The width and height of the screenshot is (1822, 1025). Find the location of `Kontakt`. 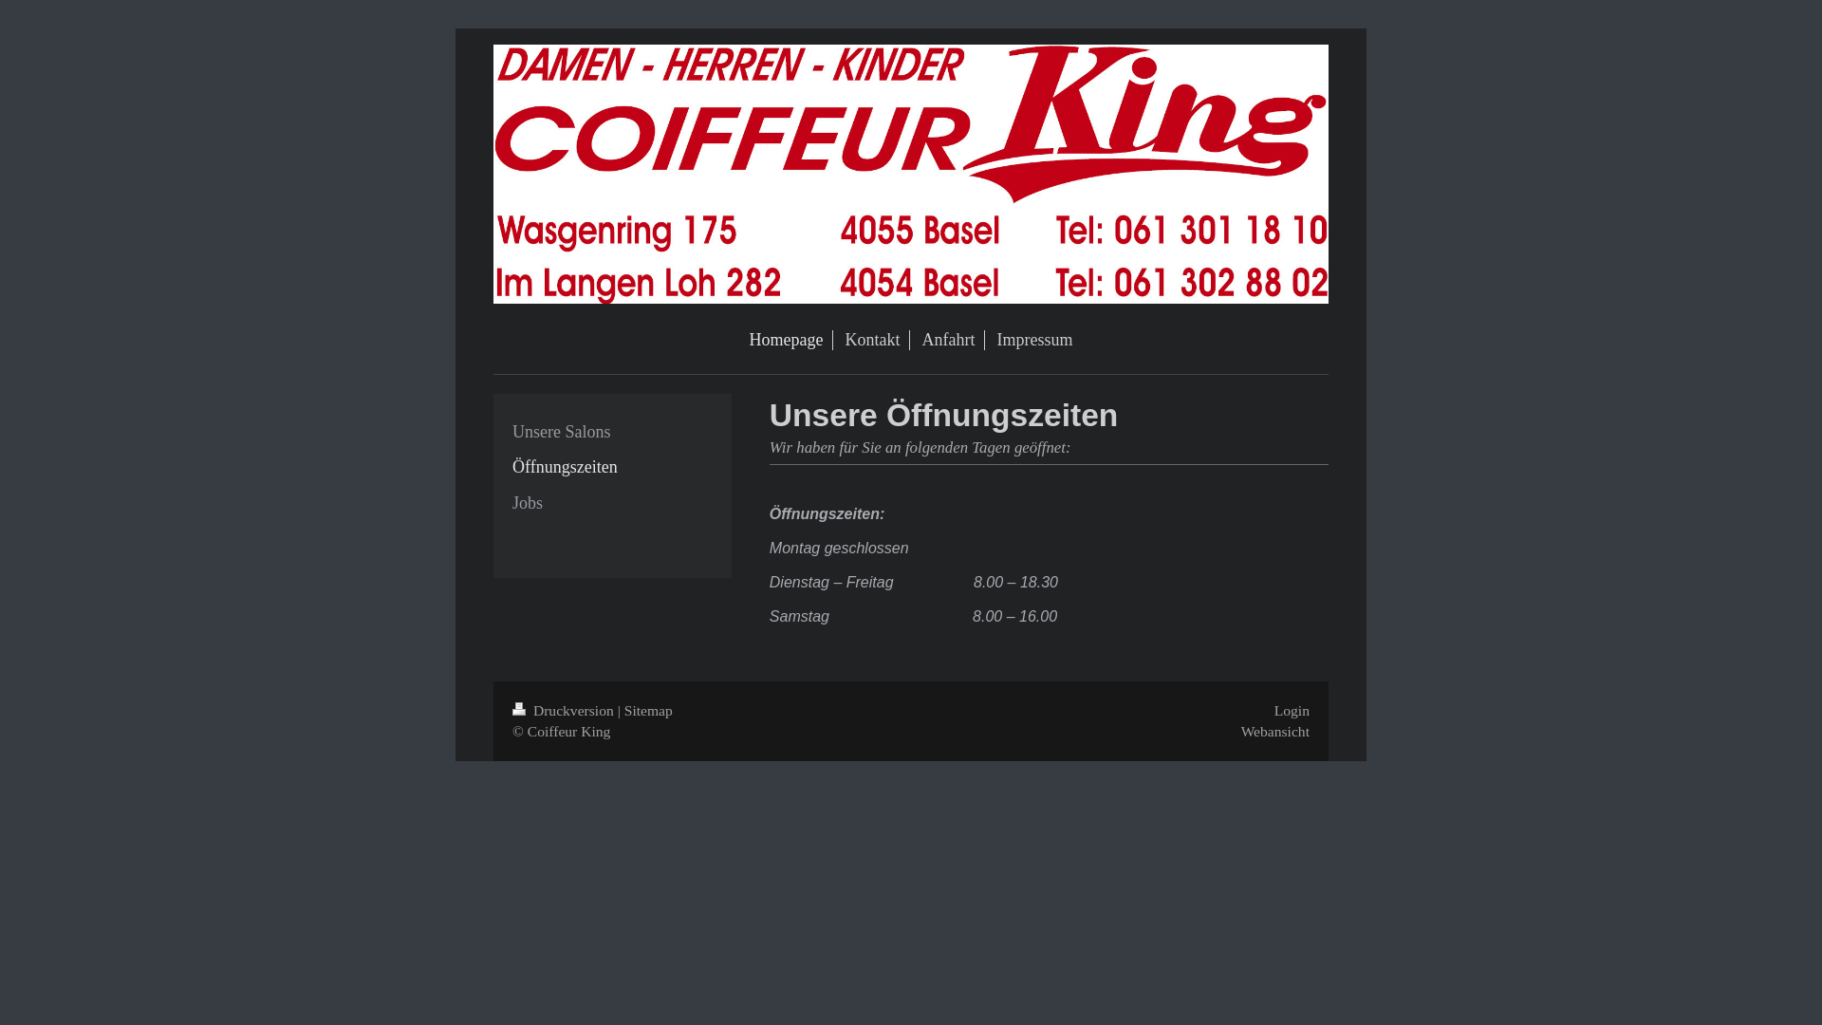

Kontakt is located at coordinates (873, 340).